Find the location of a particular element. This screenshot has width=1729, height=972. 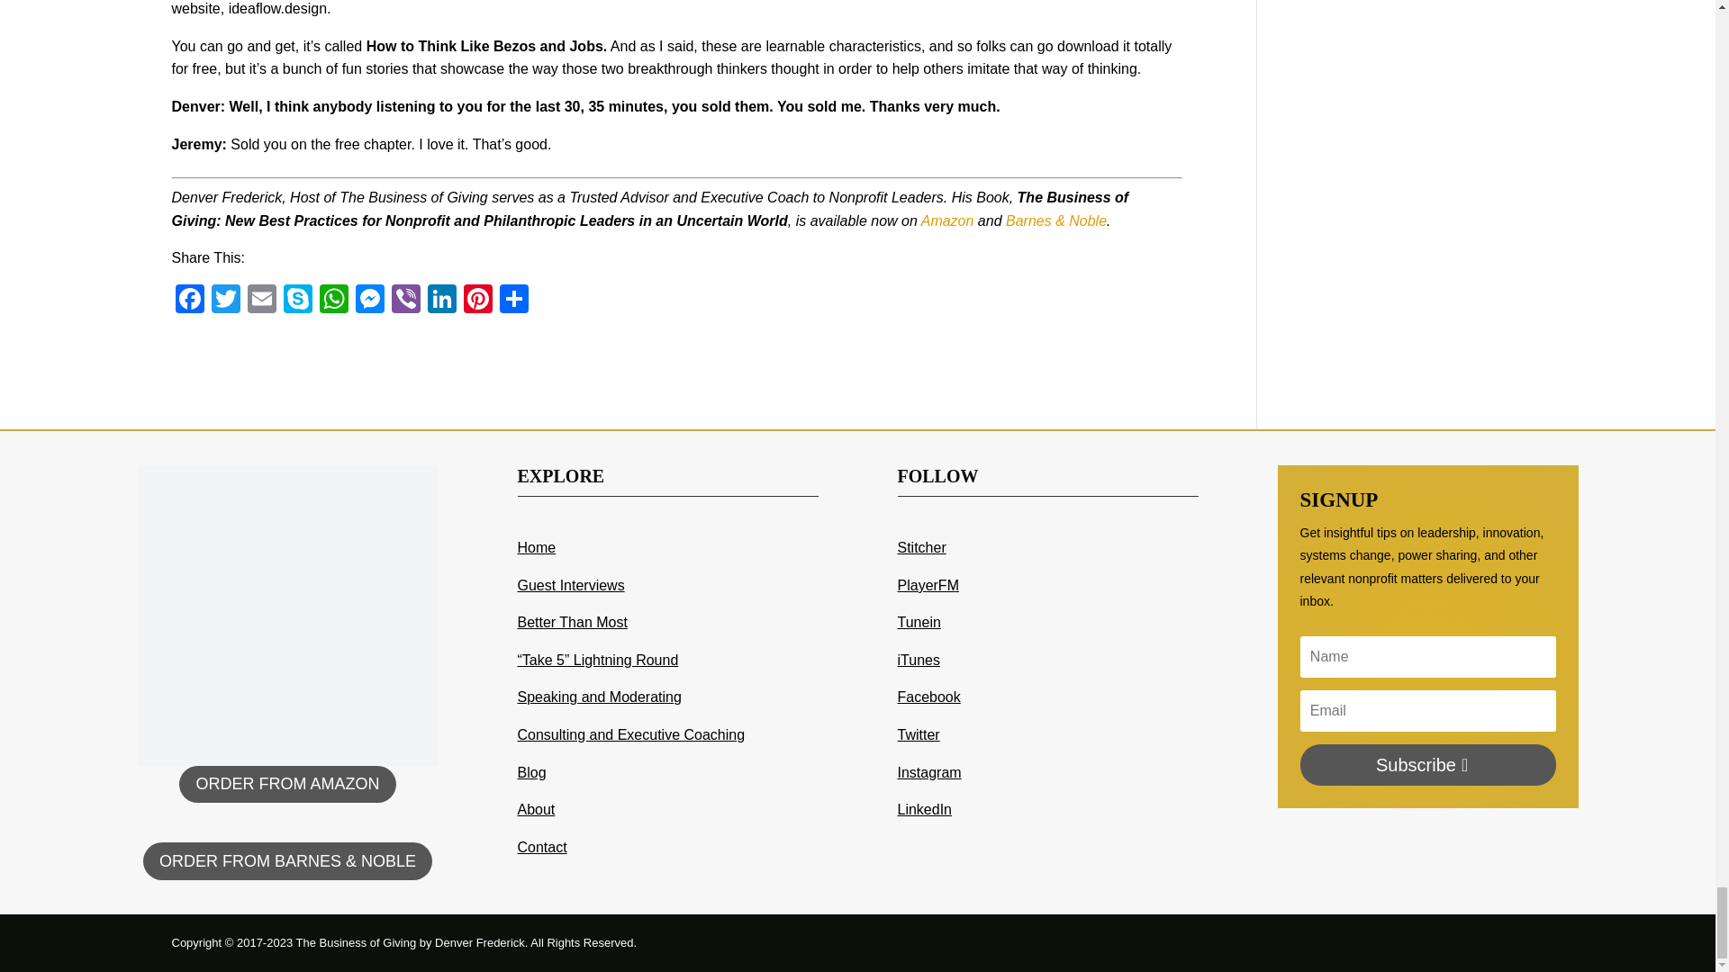

Amazon is located at coordinates (947, 220).